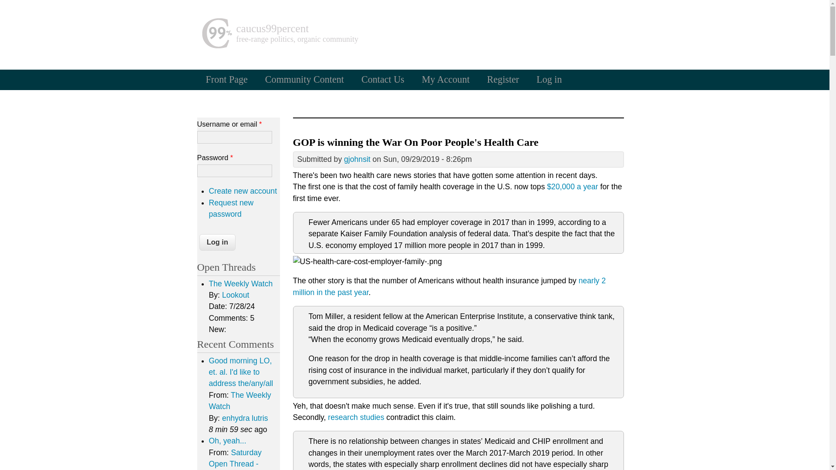 The height and width of the screenshot is (470, 836). I want to click on gjohnsit, so click(357, 159).